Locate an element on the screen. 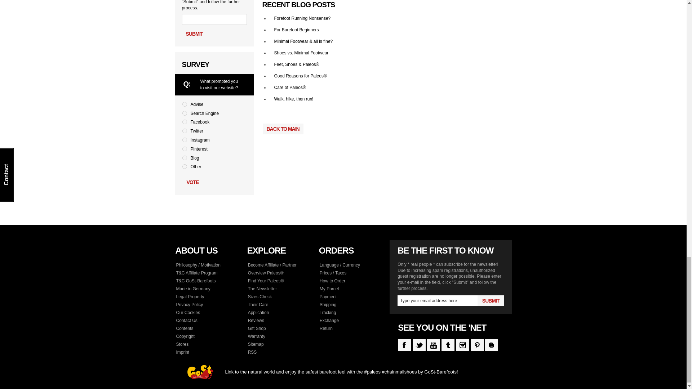  25 is located at coordinates (185, 122).